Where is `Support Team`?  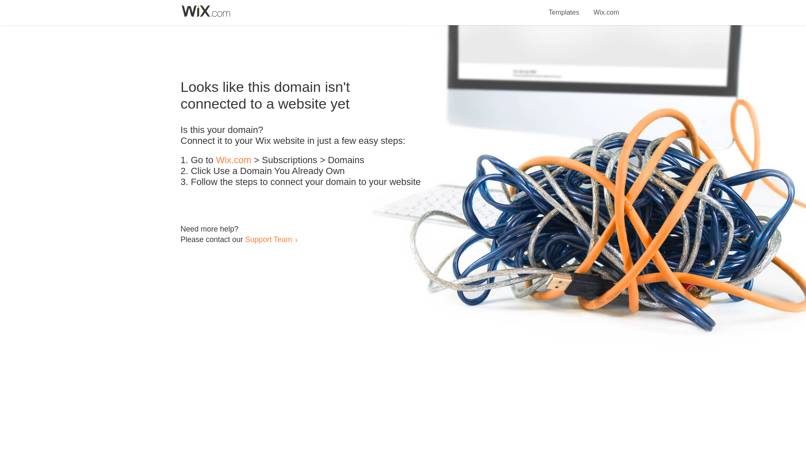 Support Team is located at coordinates (268, 239).